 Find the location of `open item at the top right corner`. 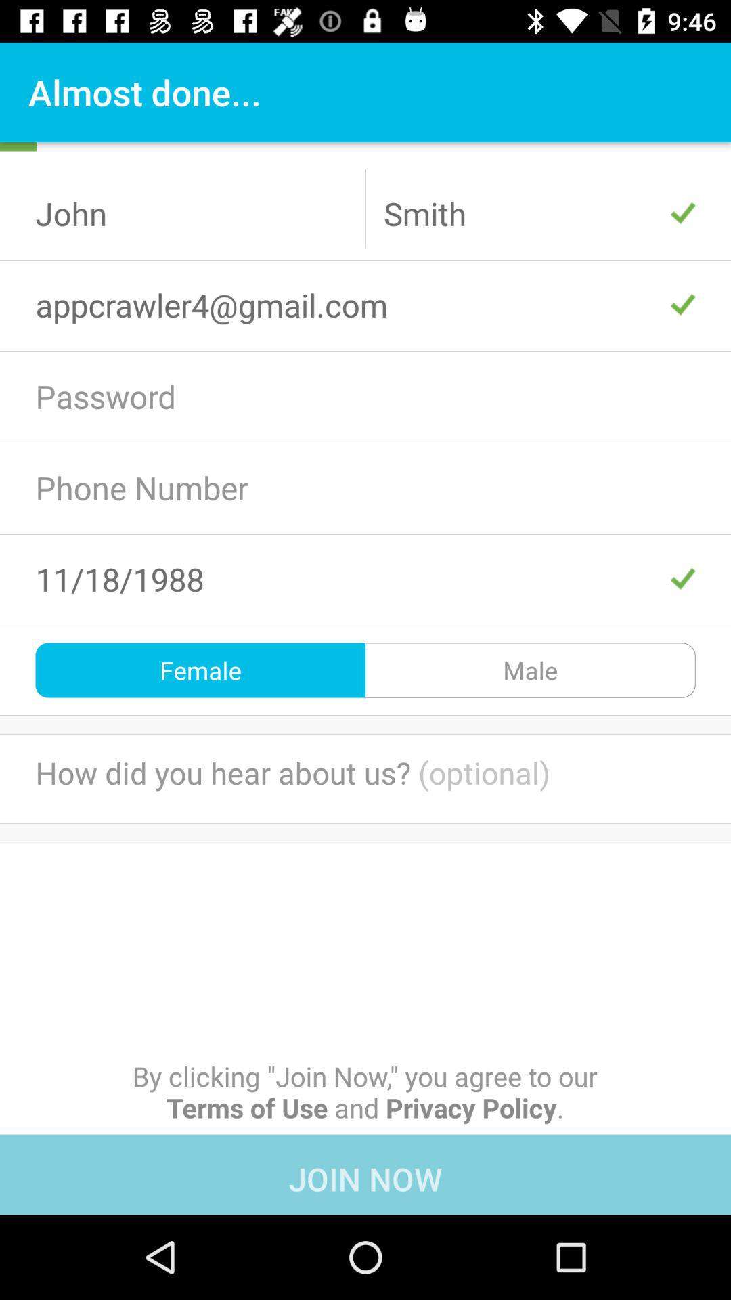

open item at the top right corner is located at coordinates (539, 213).